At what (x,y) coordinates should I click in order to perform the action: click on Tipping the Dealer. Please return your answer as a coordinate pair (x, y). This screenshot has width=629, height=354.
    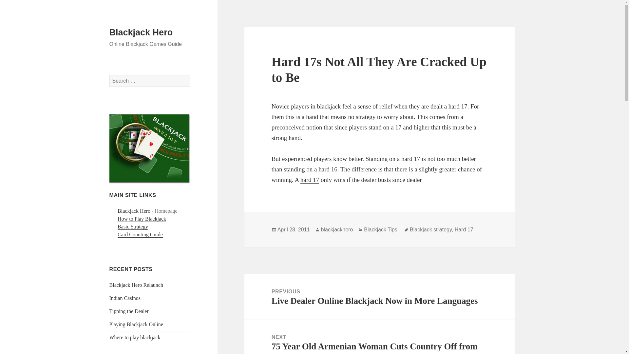
    Looking at the image, I should click on (129, 311).